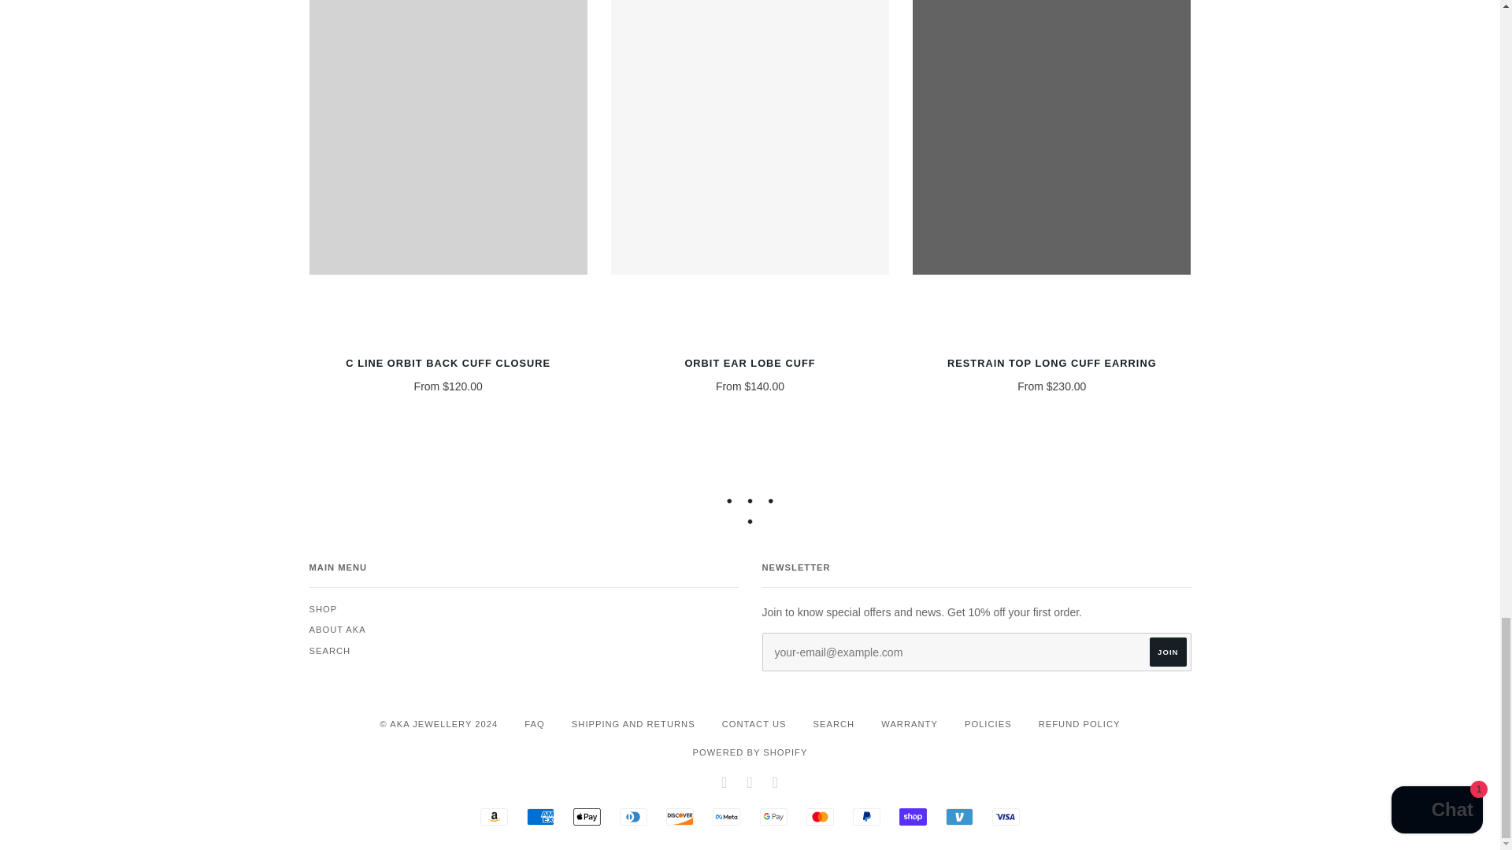 The image size is (1512, 850). I want to click on APPLE PAY, so click(586, 817).